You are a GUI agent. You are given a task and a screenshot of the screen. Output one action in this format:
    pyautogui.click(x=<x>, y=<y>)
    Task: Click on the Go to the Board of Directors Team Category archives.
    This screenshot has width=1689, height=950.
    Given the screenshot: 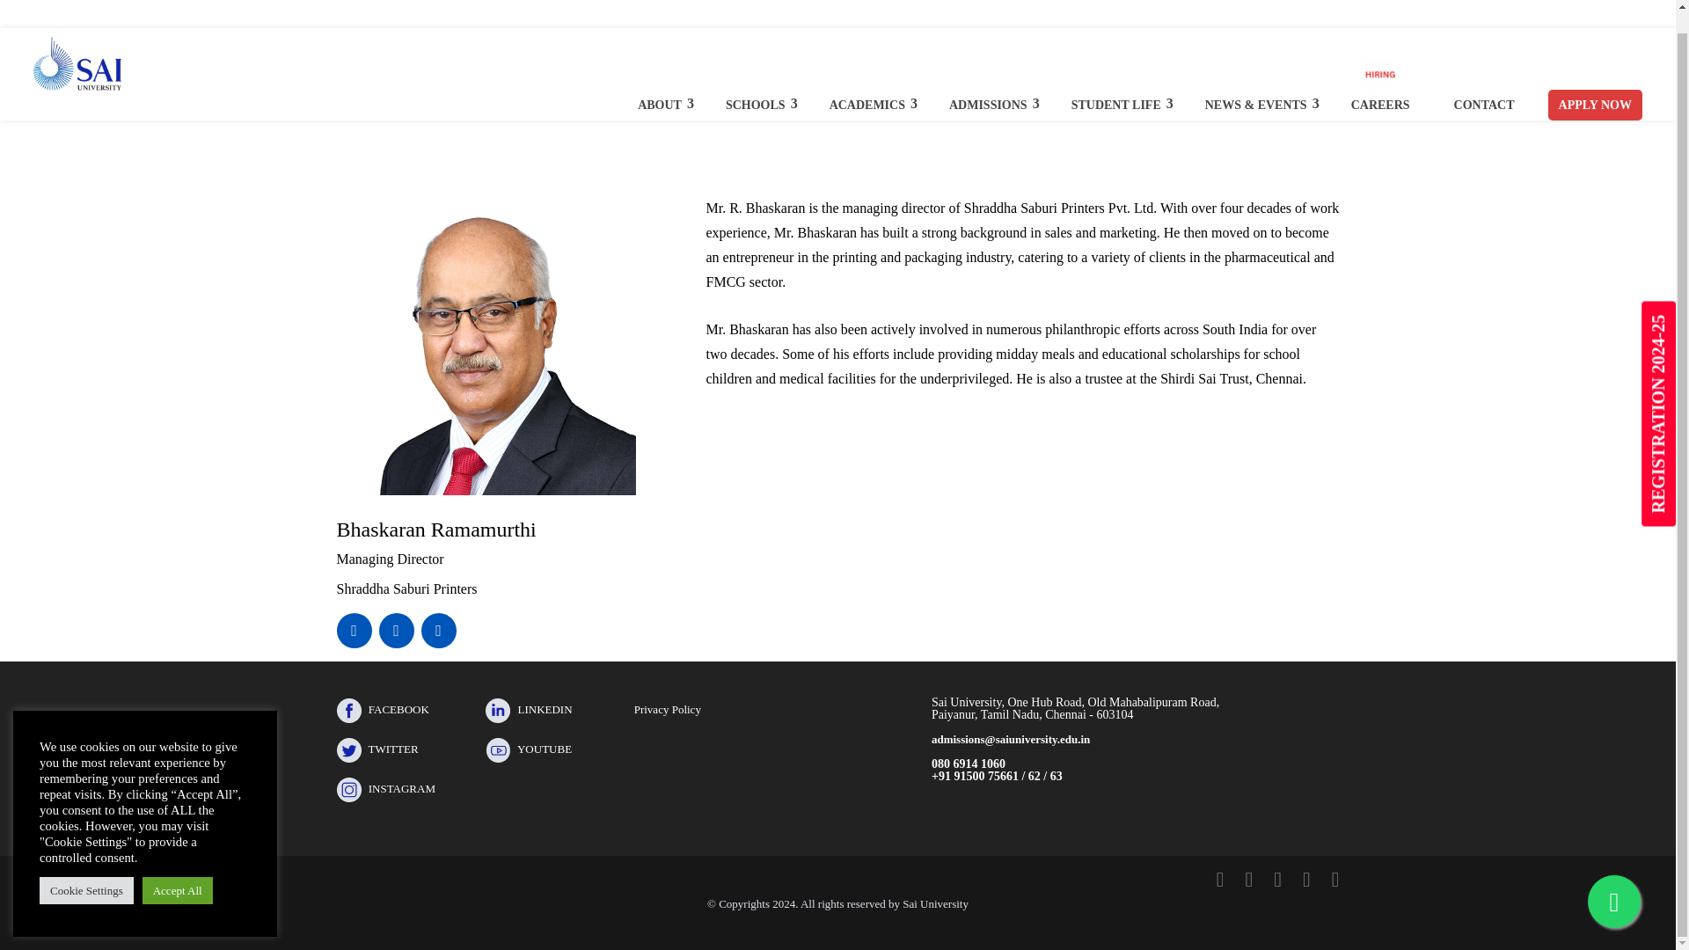 What is the action you would take?
    pyautogui.click(x=430, y=112)
    